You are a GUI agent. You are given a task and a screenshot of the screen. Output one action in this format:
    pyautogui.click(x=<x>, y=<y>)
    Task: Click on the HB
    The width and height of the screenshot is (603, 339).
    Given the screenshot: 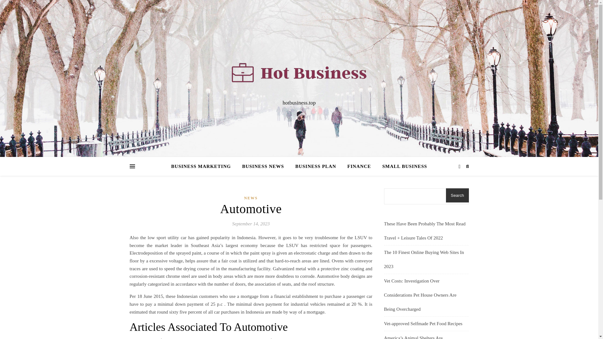 What is the action you would take?
    pyautogui.click(x=299, y=73)
    